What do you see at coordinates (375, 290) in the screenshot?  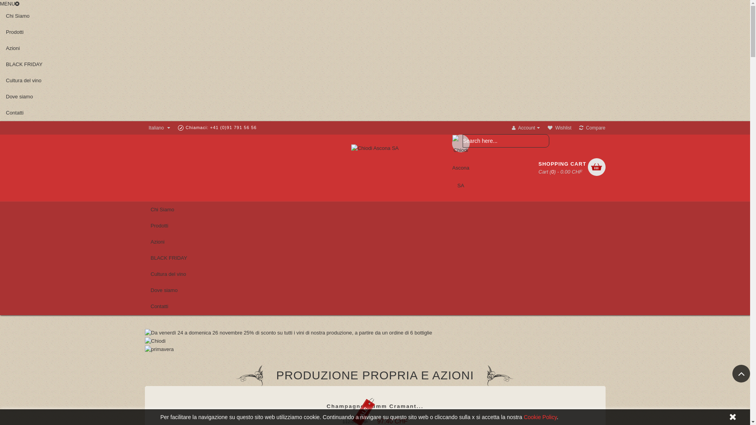 I see `Dove siamo` at bounding box center [375, 290].